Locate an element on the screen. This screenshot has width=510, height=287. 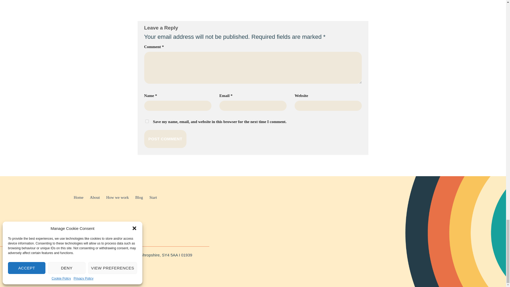
Start is located at coordinates (153, 197).